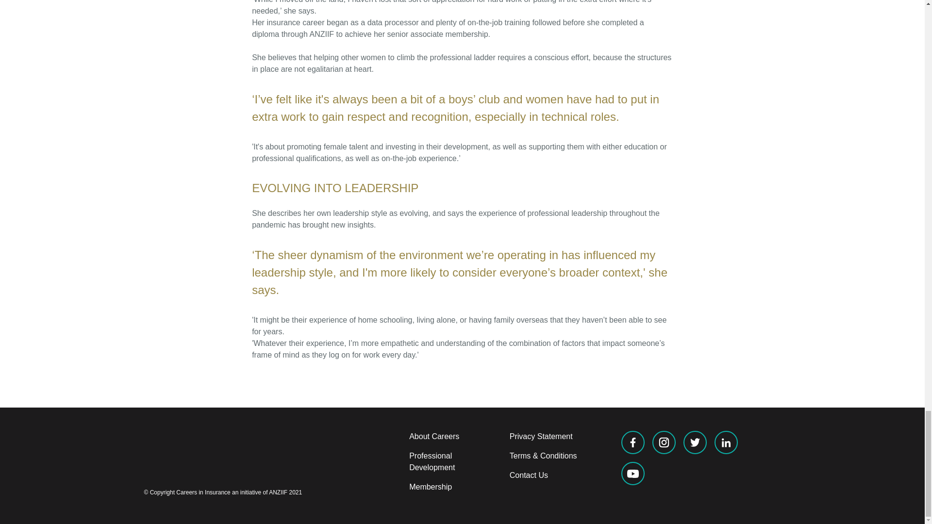  I want to click on Twitter, so click(695, 442).